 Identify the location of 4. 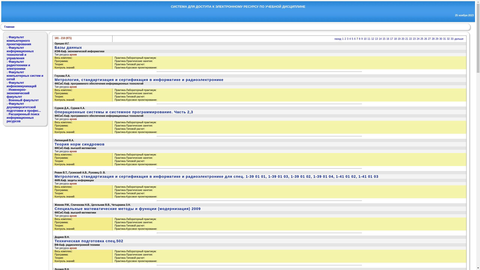
(350, 39).